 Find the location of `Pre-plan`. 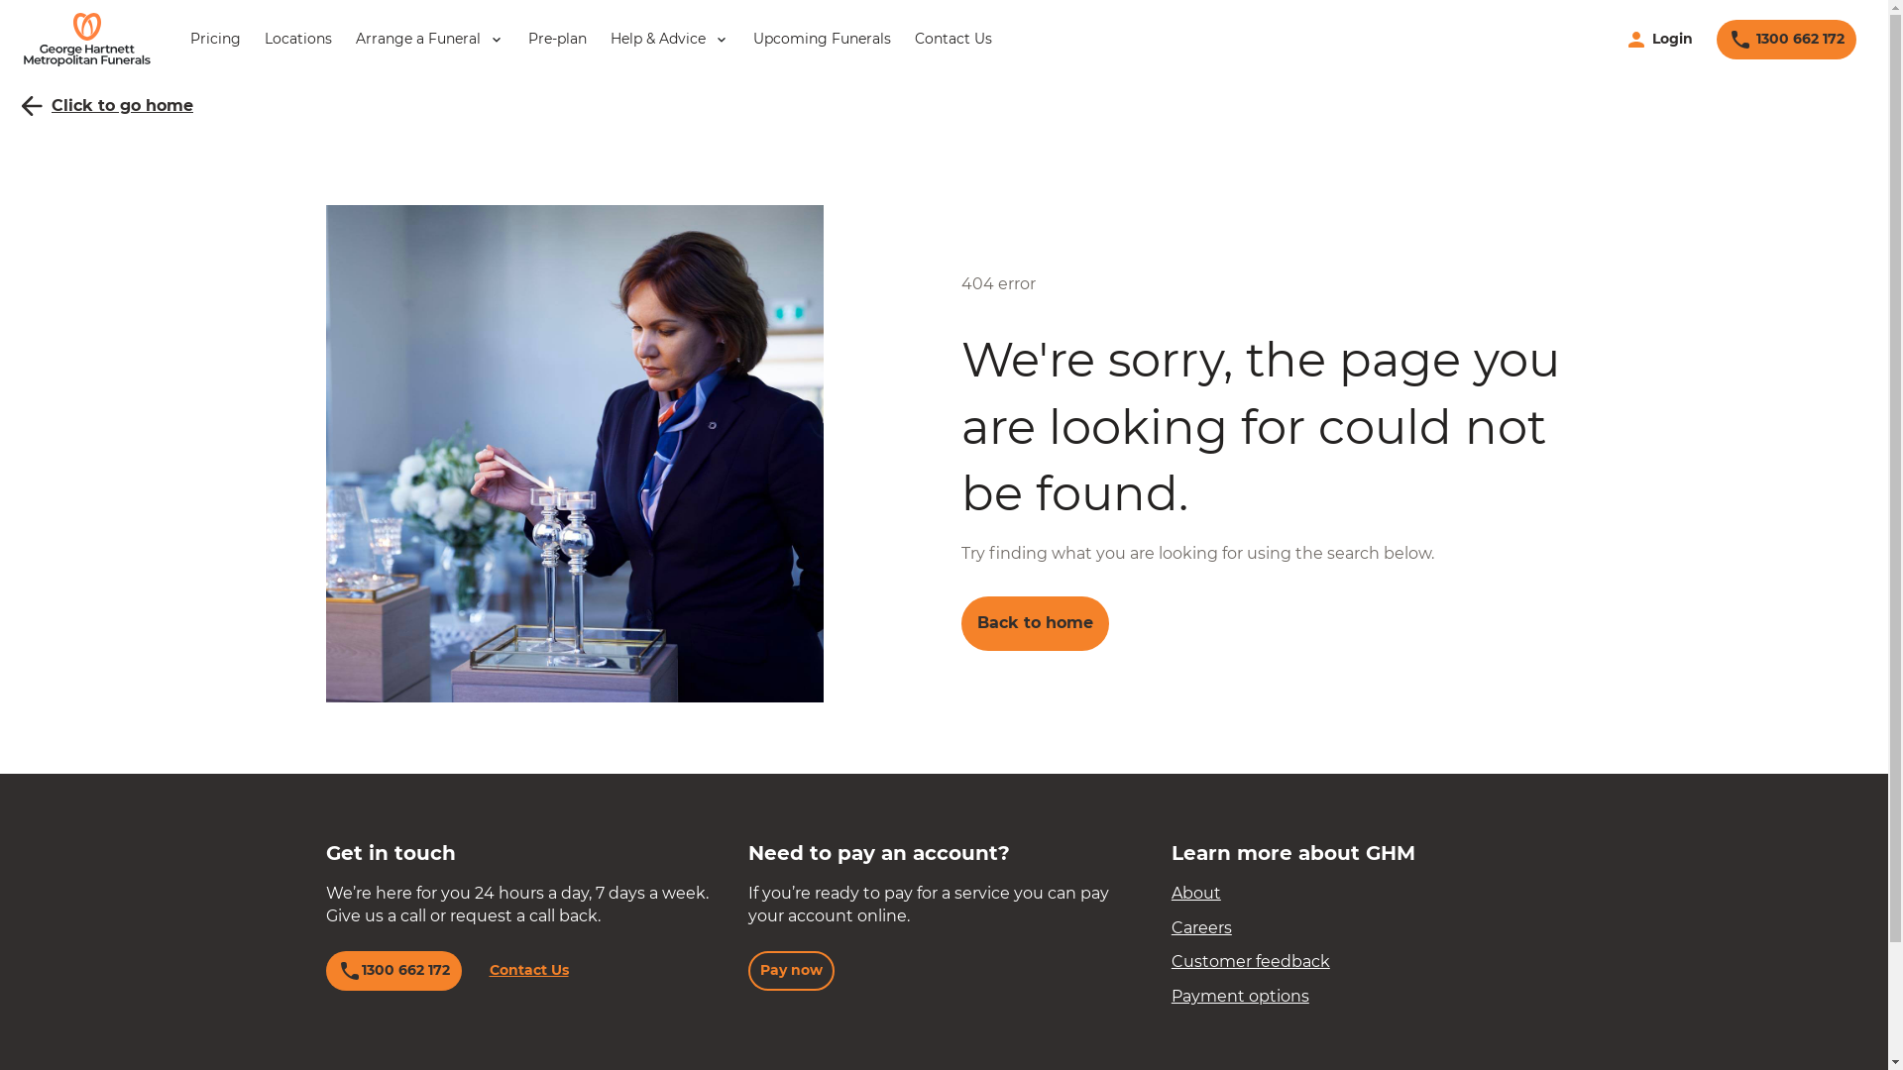

Pre-plan is located at coordinates (557, 40).